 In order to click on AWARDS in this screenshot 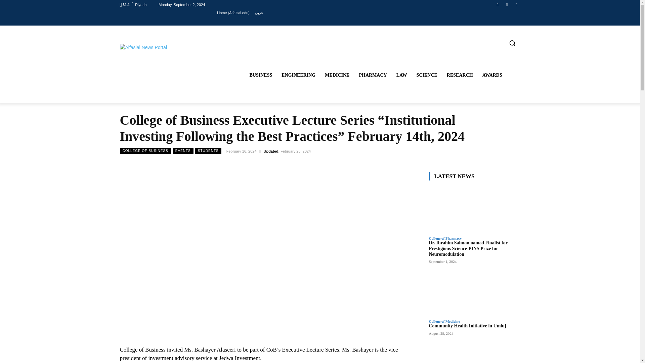, I will do `click(492, 75)`.